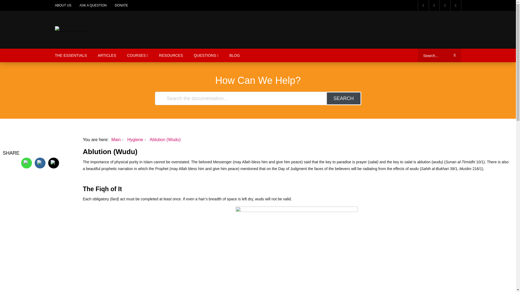 Image resolution: width=520 pixels, height=292 pixels. I want to click on Search, so click(454, 55).